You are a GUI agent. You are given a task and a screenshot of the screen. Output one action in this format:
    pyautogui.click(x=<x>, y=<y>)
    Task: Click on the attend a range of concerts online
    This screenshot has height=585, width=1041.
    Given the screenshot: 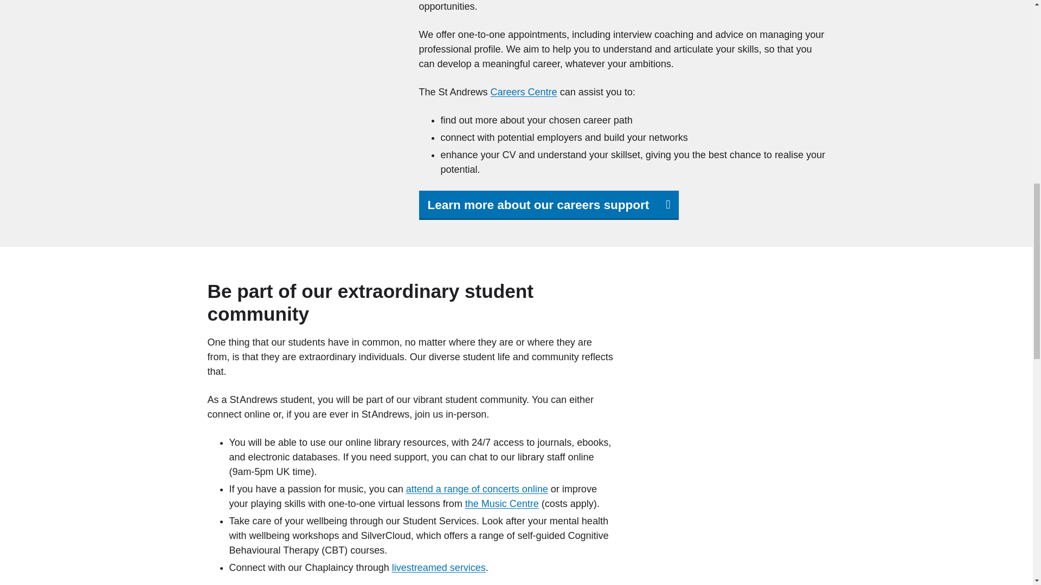 What is the action you would take?
    pyautogui.click(x=477, y=489)
    